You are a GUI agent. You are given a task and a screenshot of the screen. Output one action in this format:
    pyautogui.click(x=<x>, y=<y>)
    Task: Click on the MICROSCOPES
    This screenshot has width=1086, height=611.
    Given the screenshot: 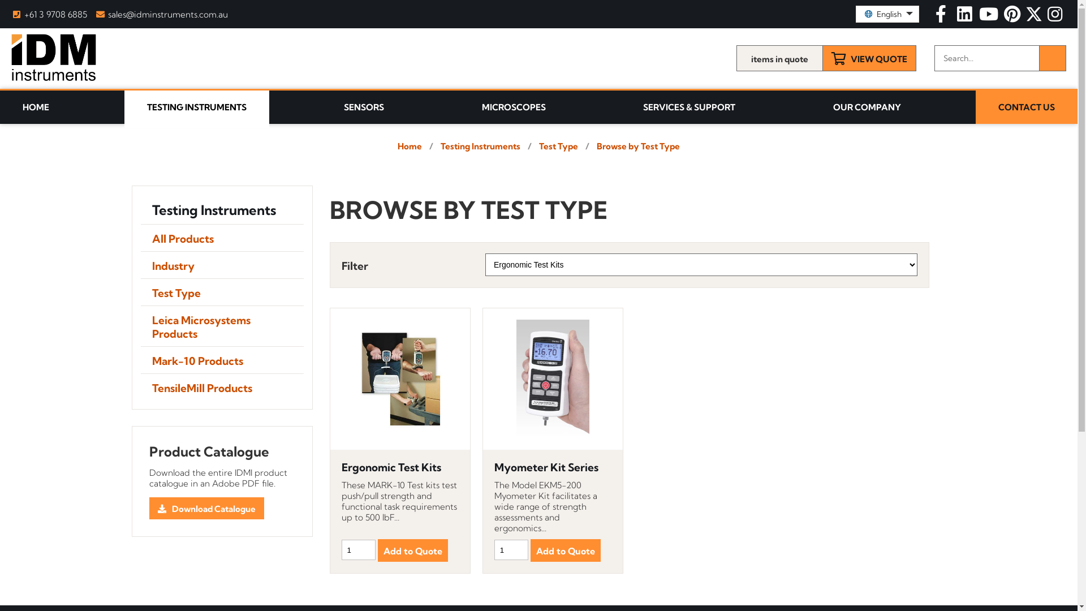 What is the action you would take?
    pyautogui.click(x=514, y=107)
    